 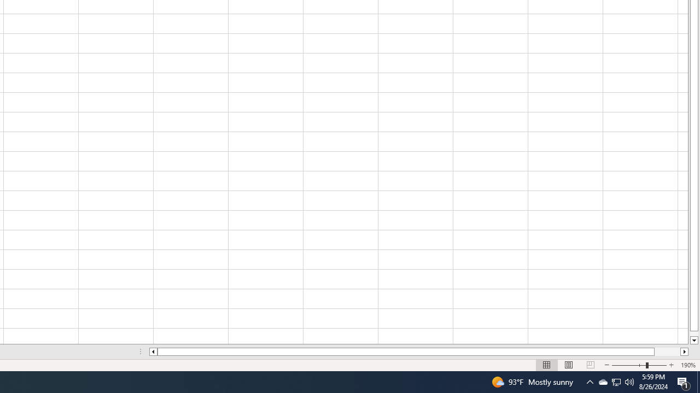 What do you see at coordinates (693, 341) in the screenshot?
I see `Line down` at bounding box center [693, 341].